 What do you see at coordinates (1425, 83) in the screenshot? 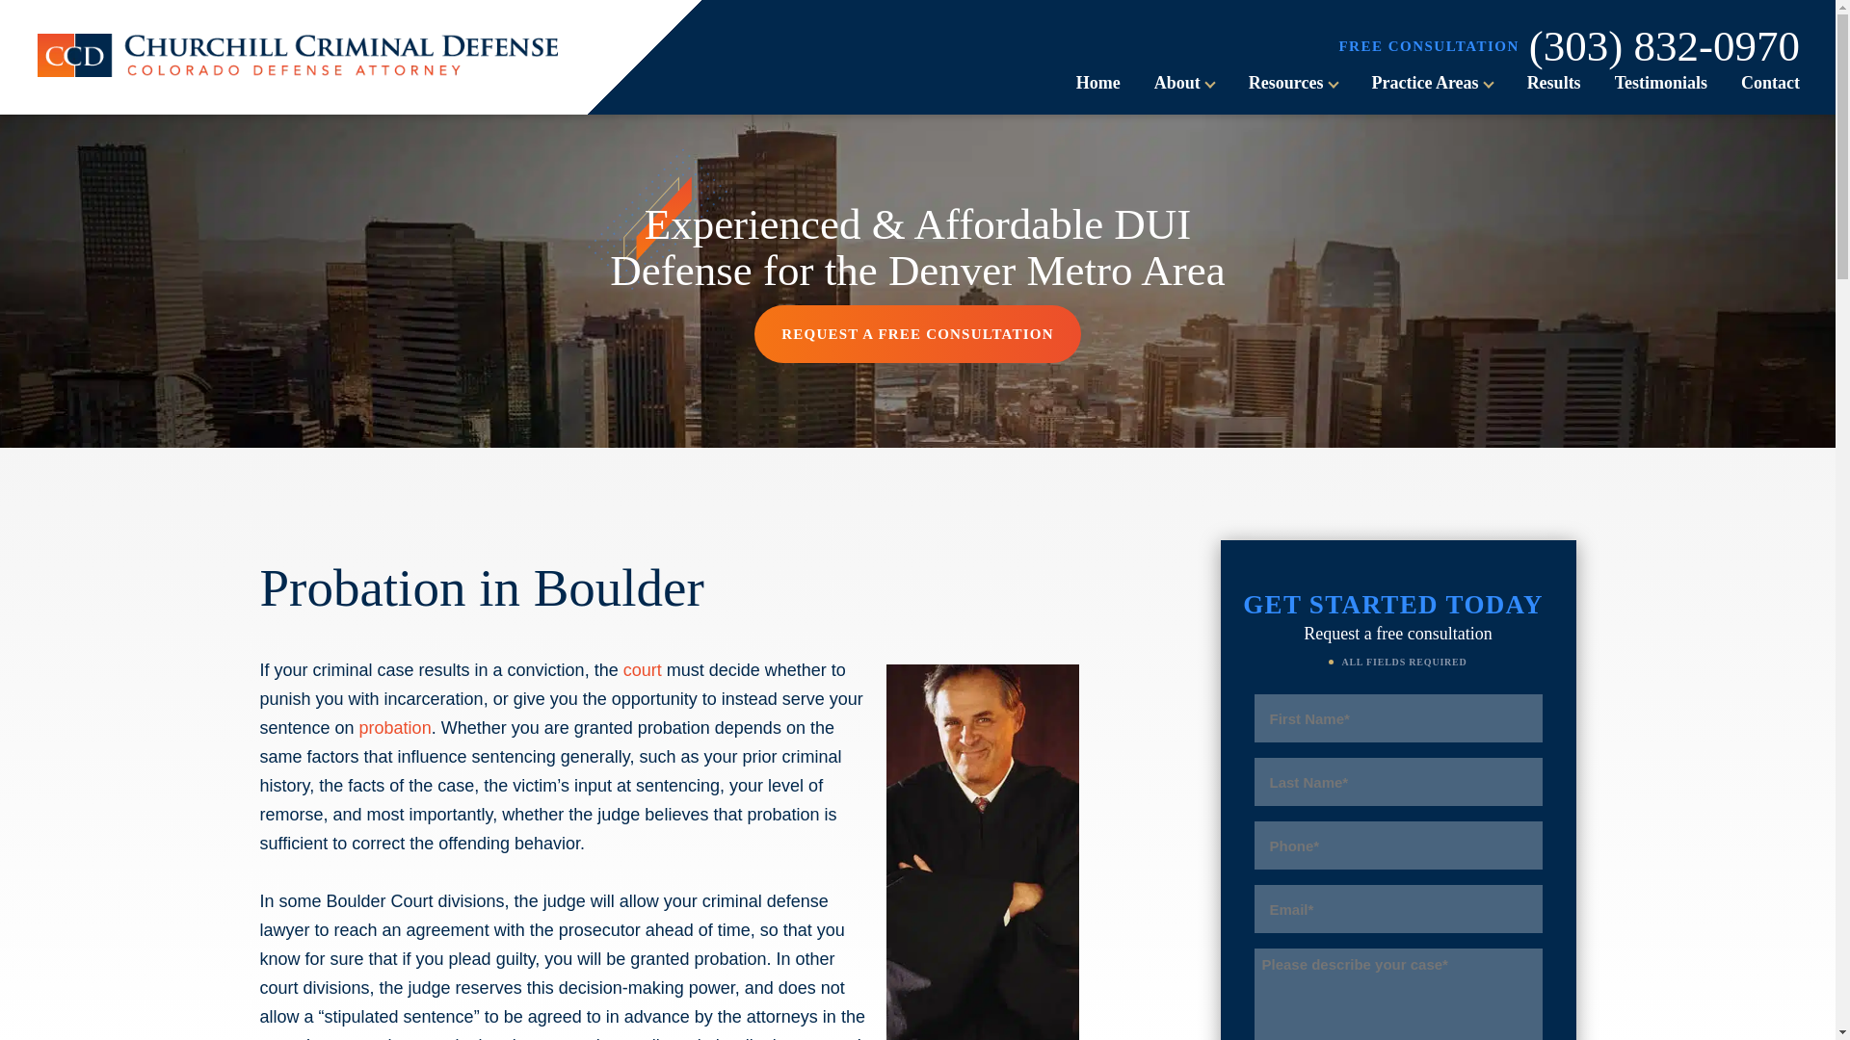
I see `Practice Areas` at bounding box center [1425, 83].